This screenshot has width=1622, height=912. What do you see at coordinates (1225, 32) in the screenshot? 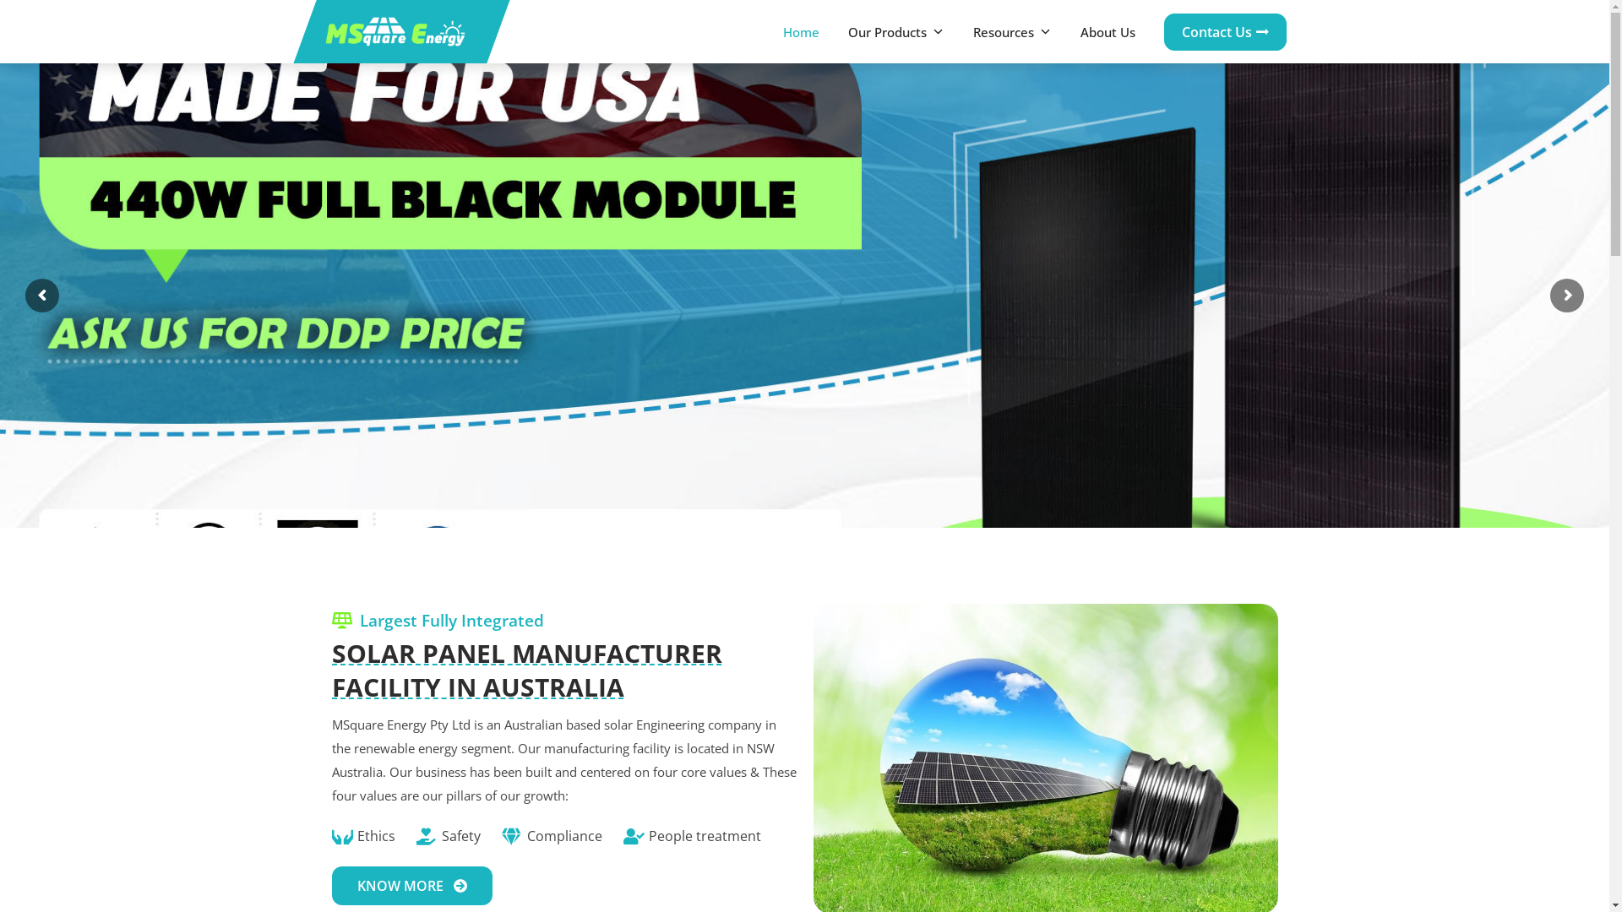
I see `Contact Us` at bounding box center [1225, 32].